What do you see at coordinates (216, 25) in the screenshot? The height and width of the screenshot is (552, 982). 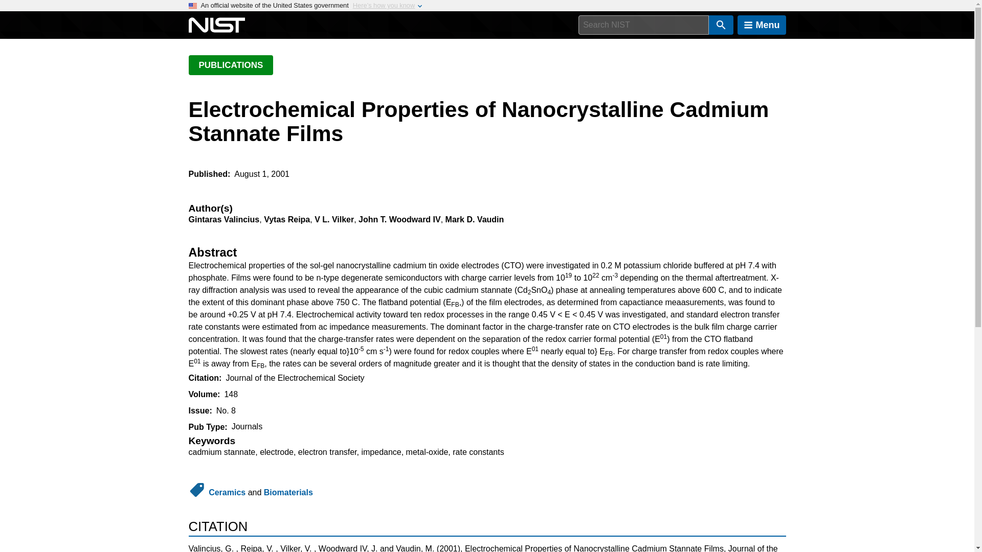 I see `National Institute of Standards and Technology` at bounding box center [216, 25].